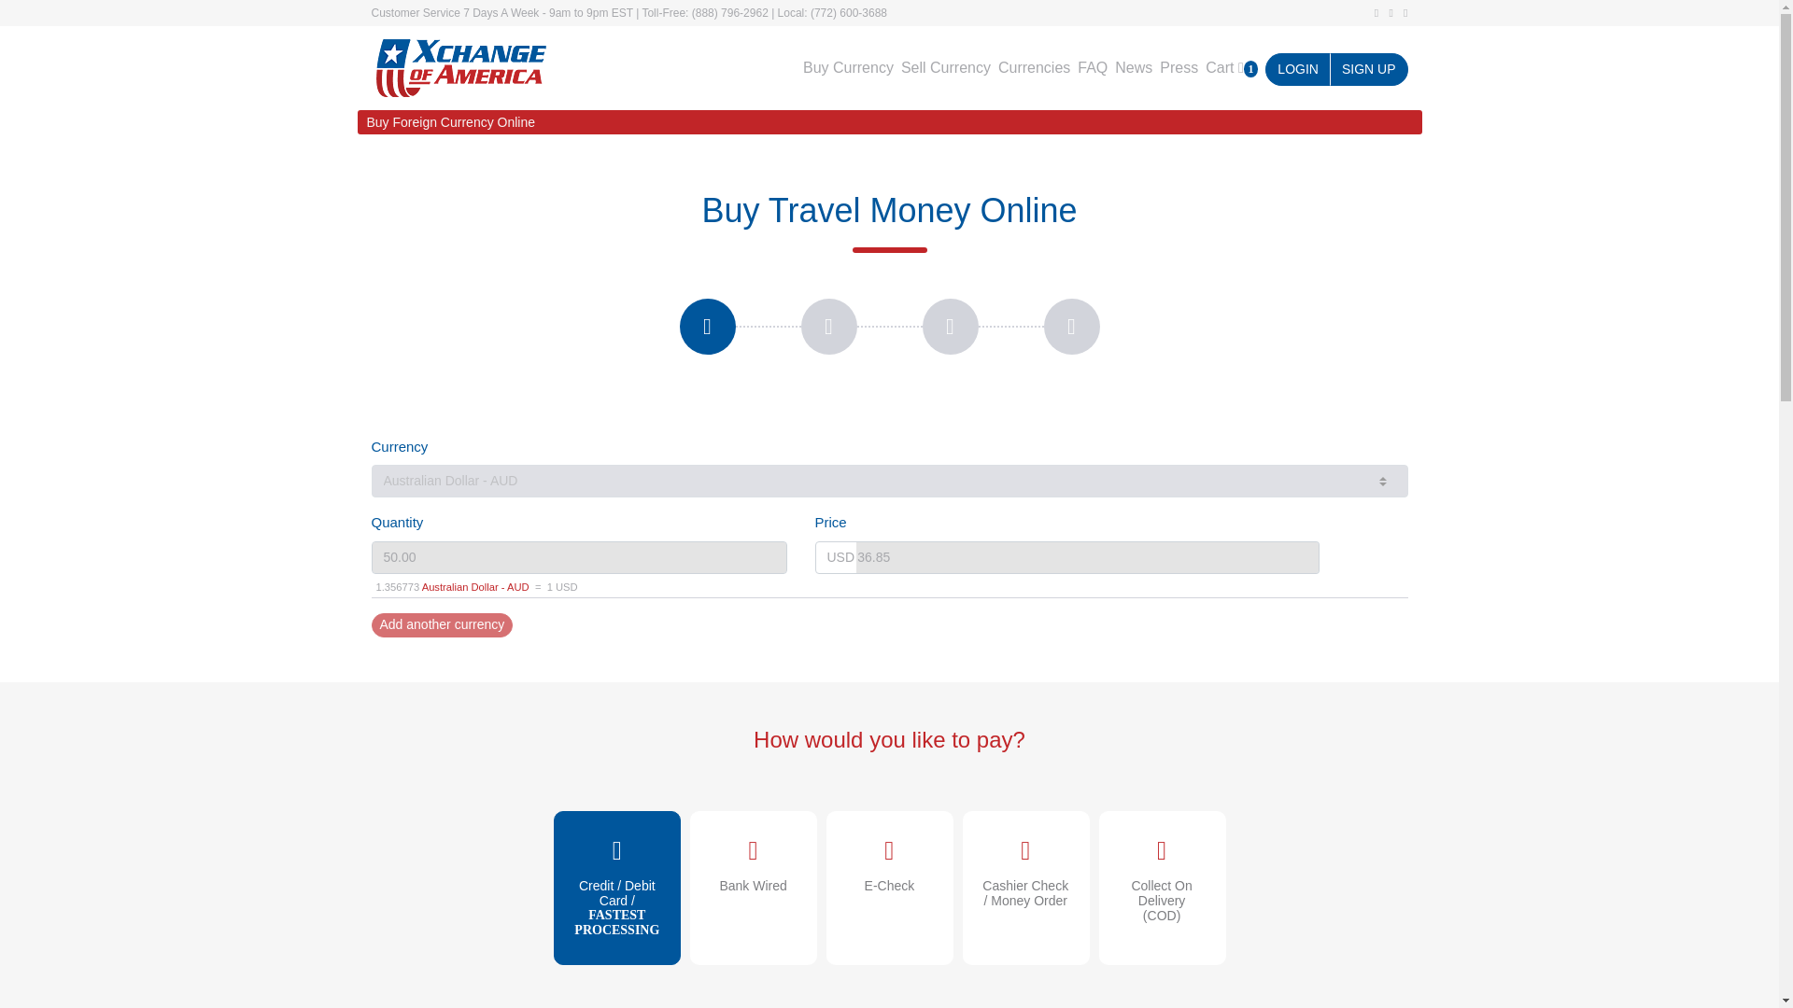 The image size is (1793, 1008). Describe the element at coordinates (1369, 69) in the screenshot. I see `SIGN UP` at that location.